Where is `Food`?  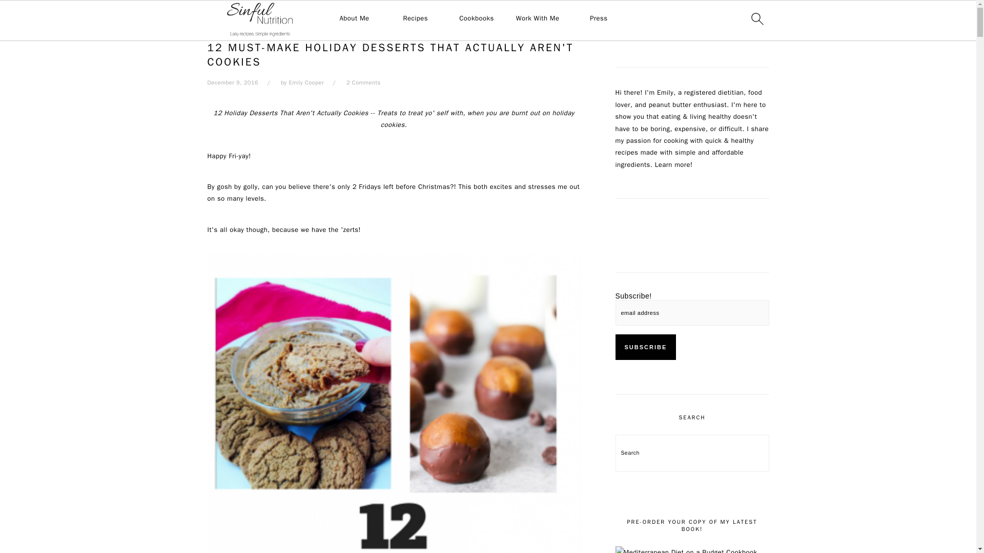 Food is located at coordinates (240, 27).